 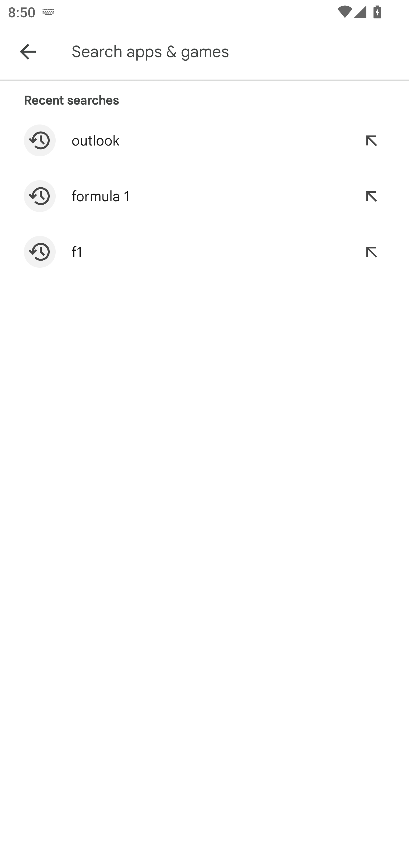 I want to click on Refine search to "outlook", so click(x=371, y=140).